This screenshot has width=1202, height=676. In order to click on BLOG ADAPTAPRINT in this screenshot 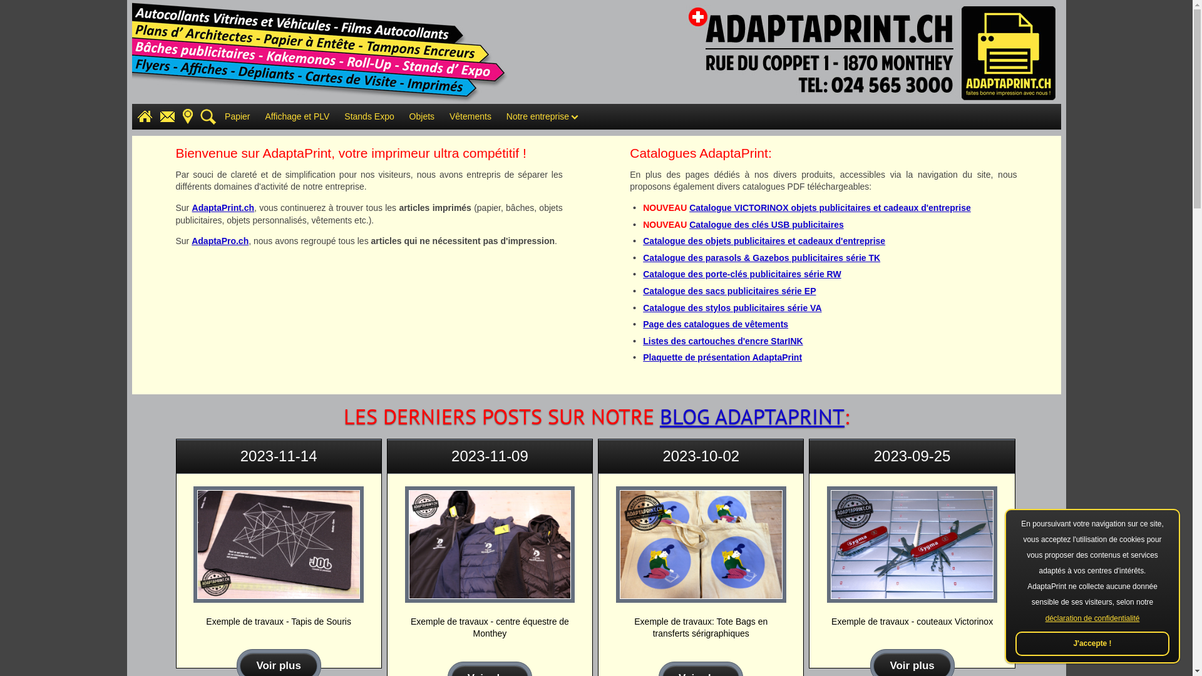, I will do `click(753, 417)`.